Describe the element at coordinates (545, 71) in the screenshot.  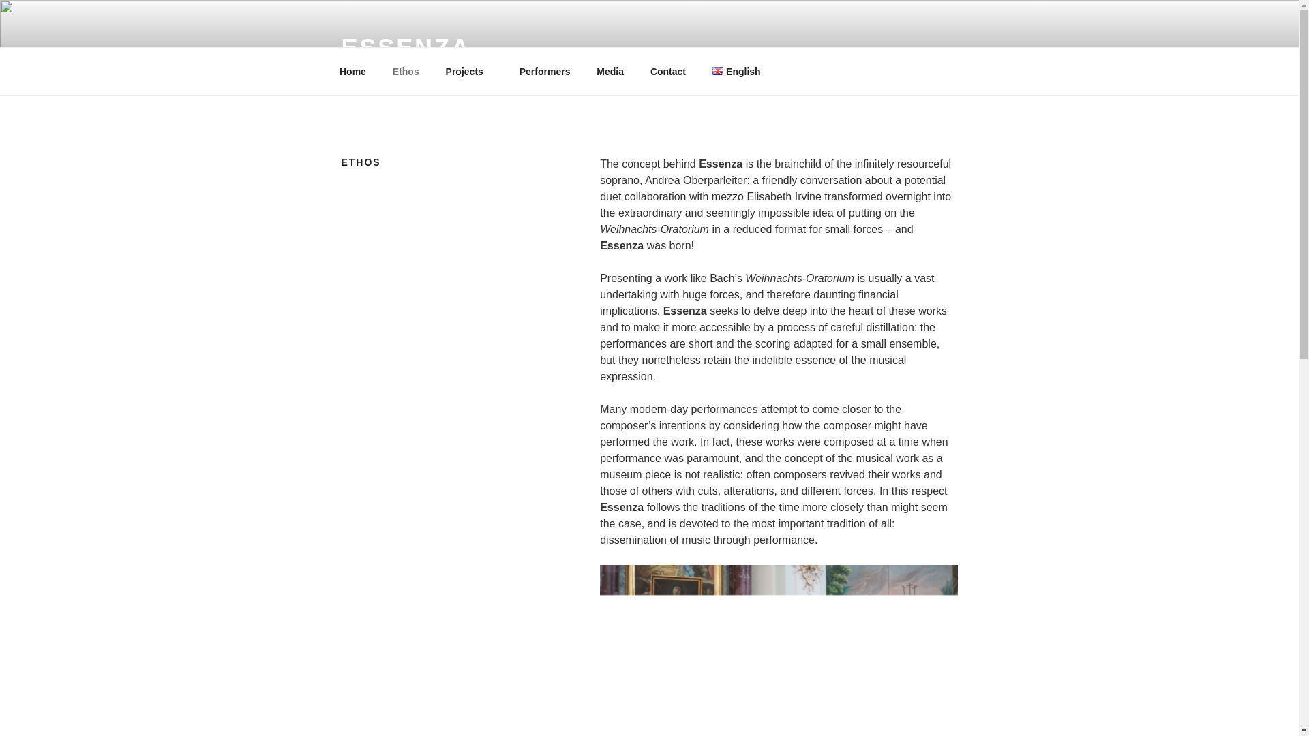
I see `Performers` at that location.